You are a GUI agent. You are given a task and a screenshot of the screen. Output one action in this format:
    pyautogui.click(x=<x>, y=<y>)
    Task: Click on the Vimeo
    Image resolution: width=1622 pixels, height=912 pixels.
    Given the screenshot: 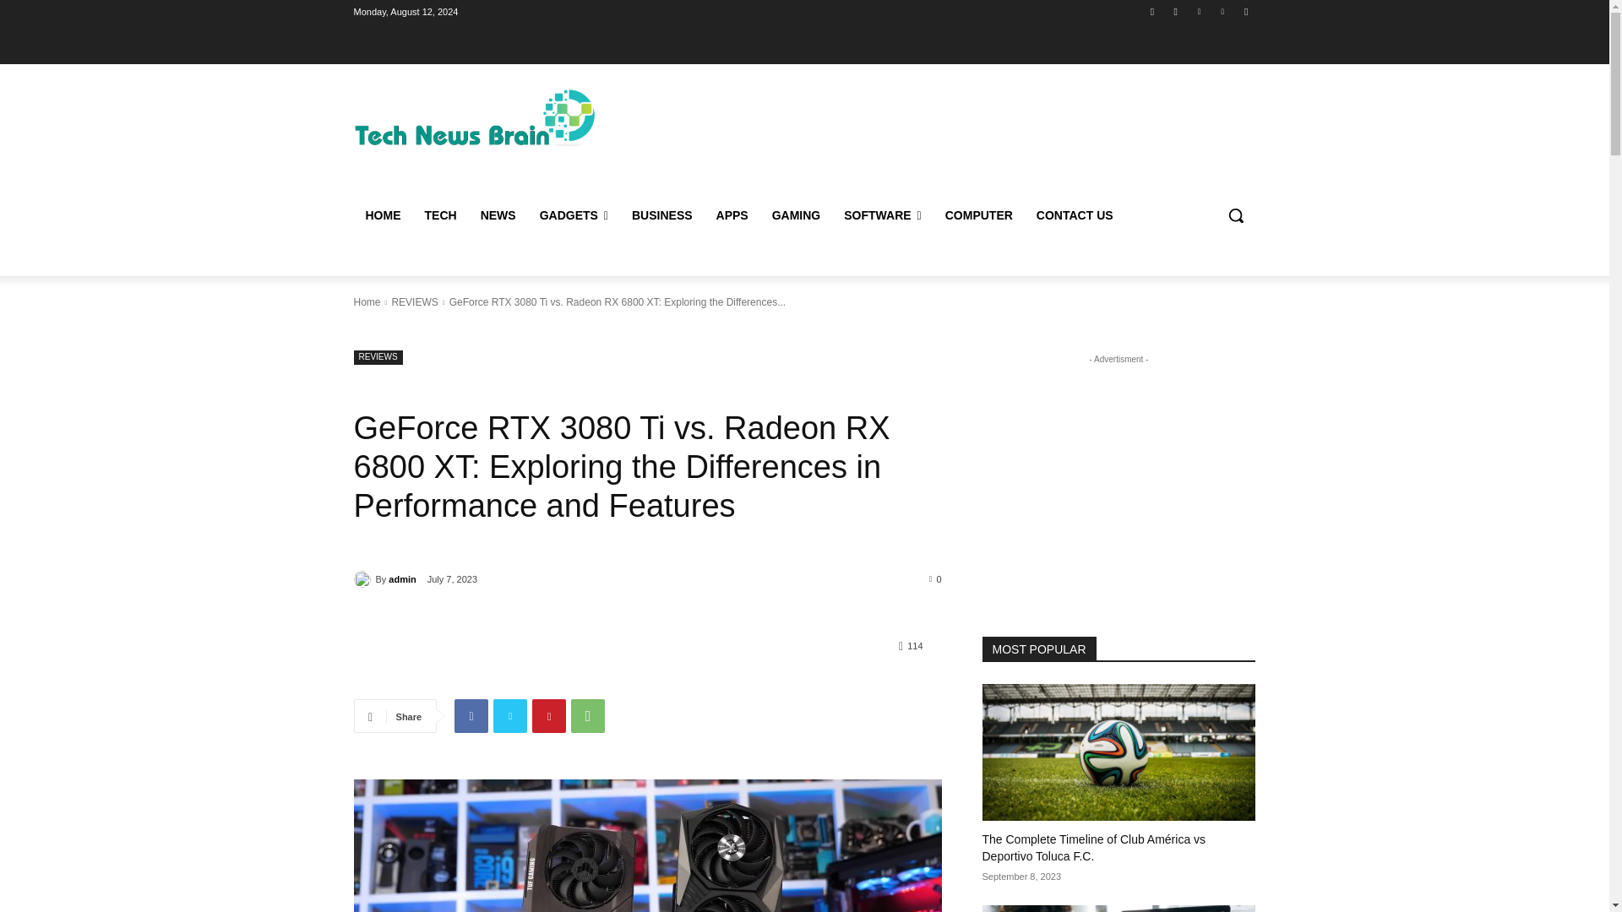 What is the action you would take?
    pyautogui.click(x=1223, y=11)
    